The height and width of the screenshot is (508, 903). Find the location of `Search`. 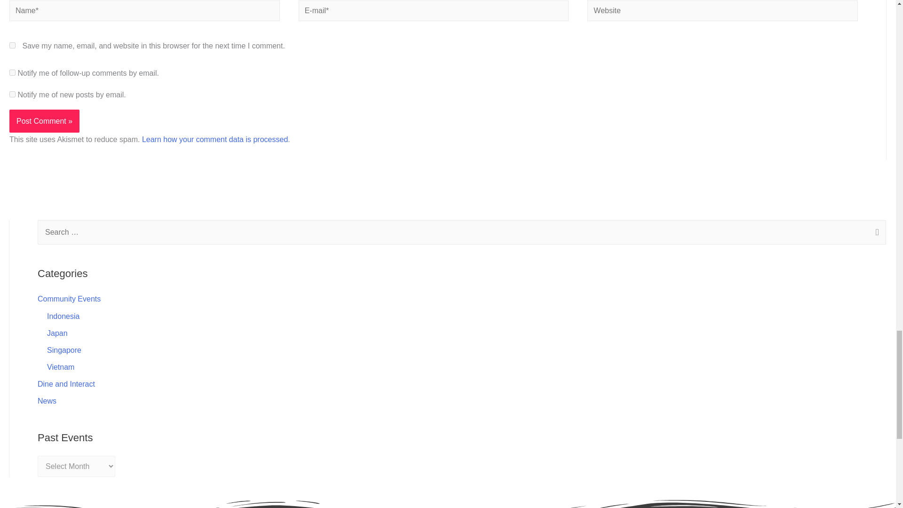

Search is located at coordinates (875, 233).